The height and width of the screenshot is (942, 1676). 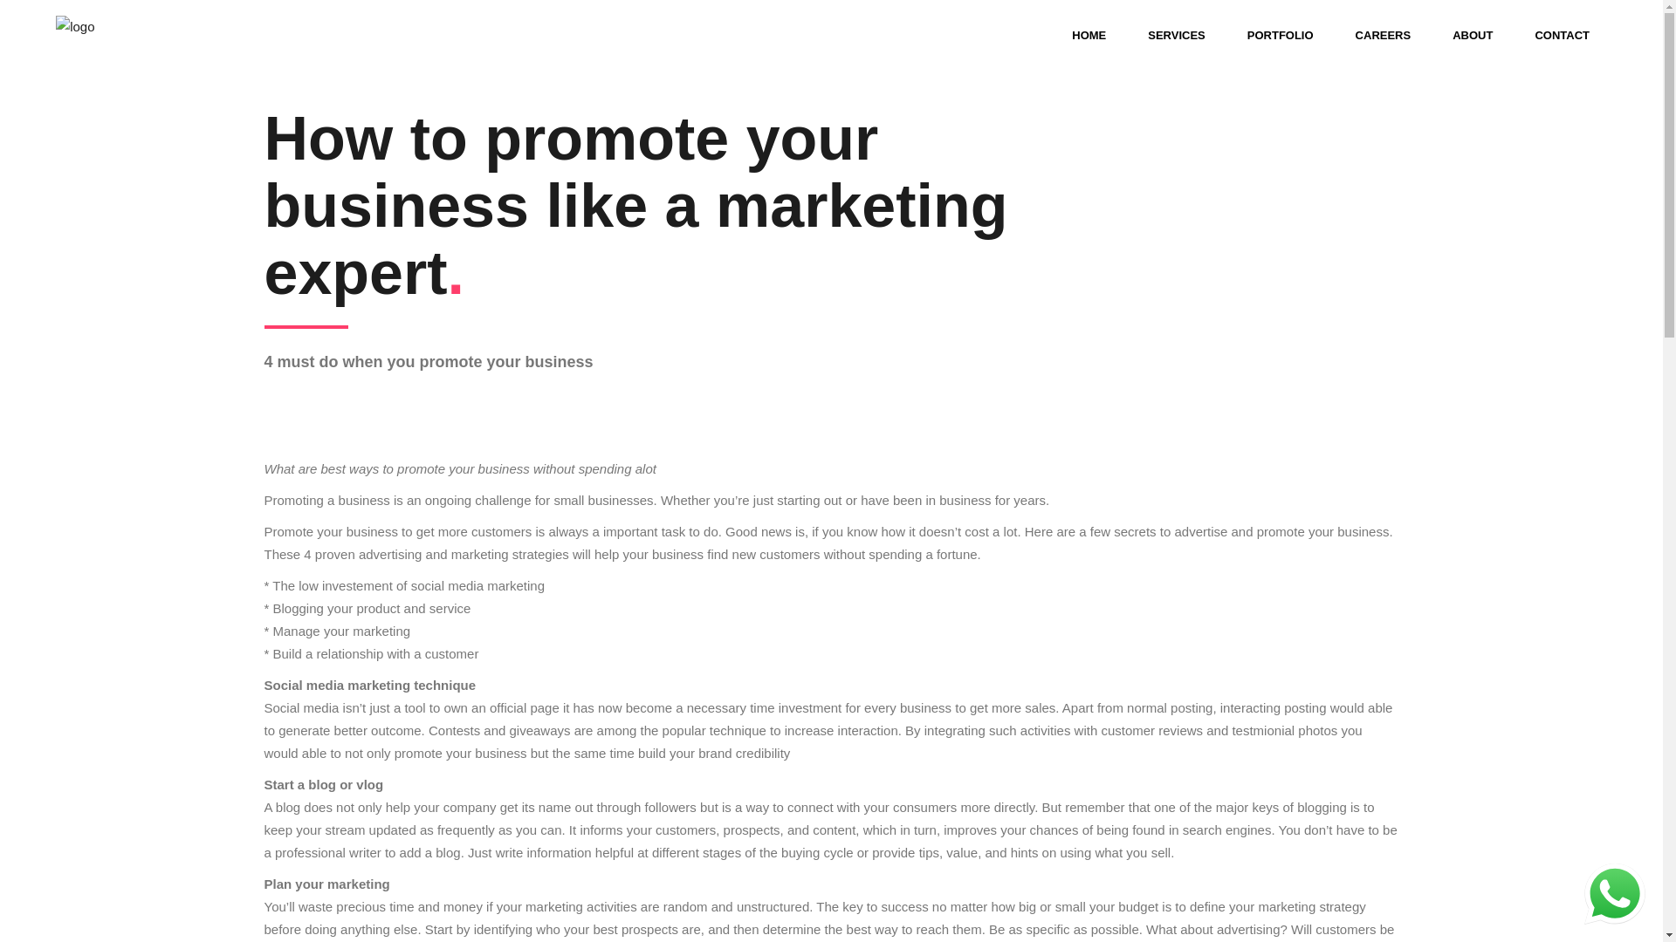 What do you see at coordinates (1088, 35) in the screenshot?
I see `HOME` at bounding box center [1088, 35].